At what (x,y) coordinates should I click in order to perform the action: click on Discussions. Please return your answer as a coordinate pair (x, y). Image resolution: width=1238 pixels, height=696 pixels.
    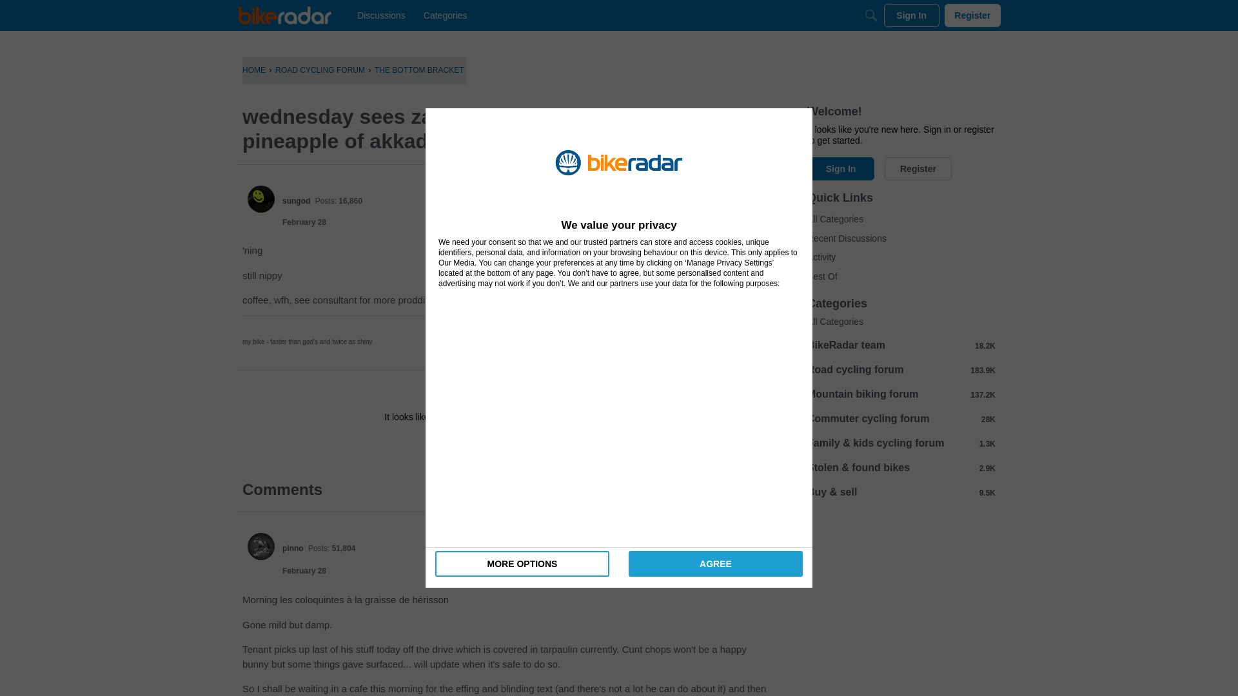
    Looking at the image, I should click on (381, 15).